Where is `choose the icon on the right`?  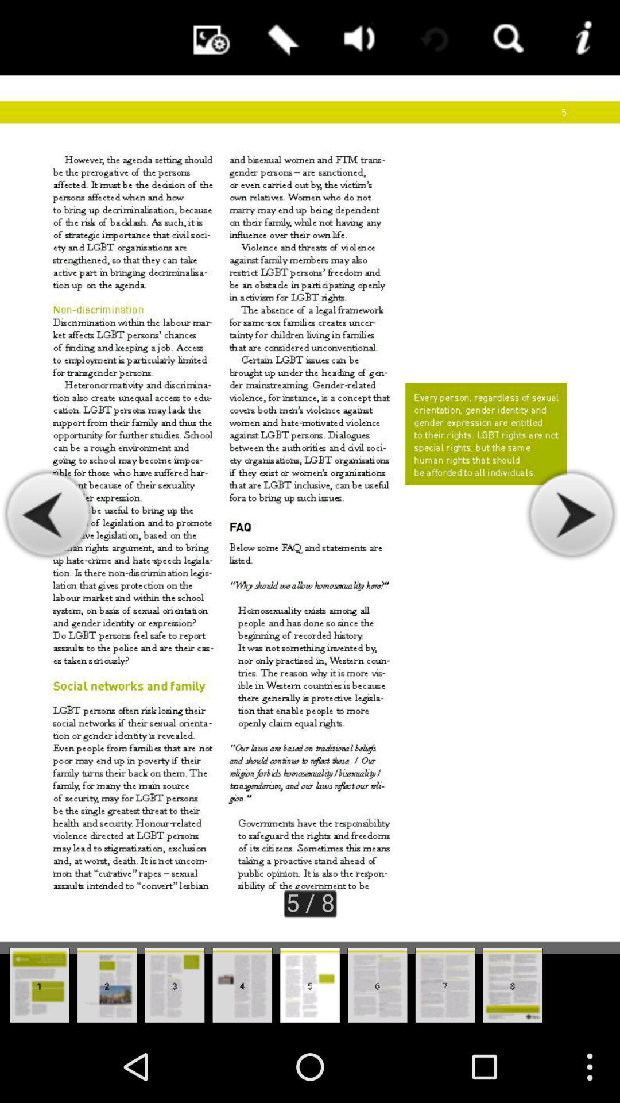 choose the icon on the right is located at coordinates (571, 515).